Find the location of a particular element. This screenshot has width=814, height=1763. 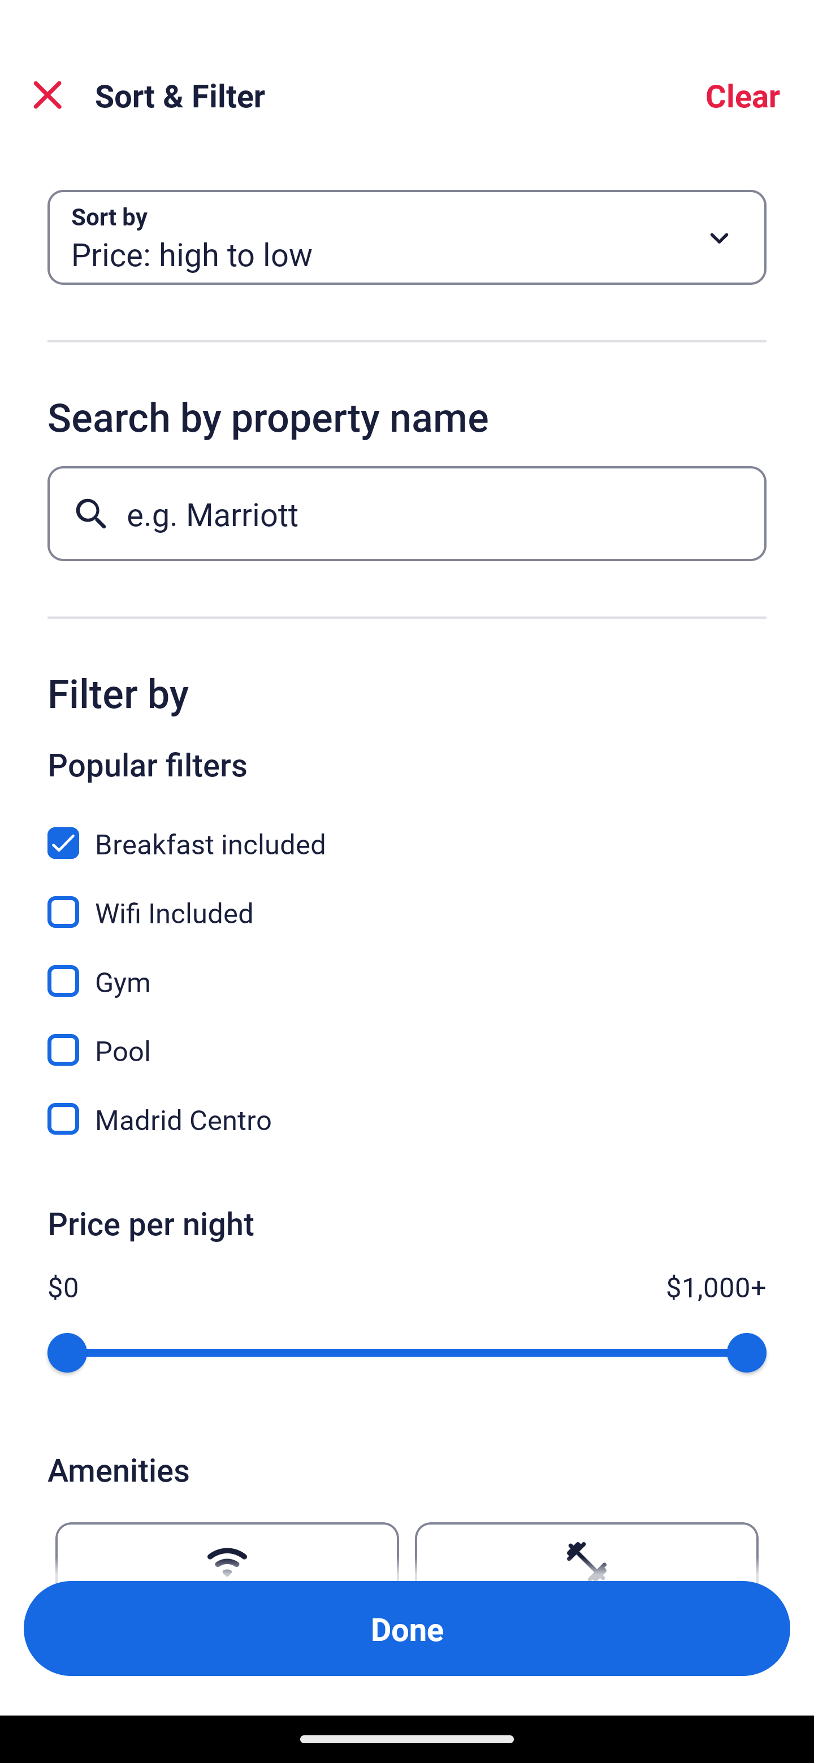

Pool, Pool is located at coordinates (407, 1037).